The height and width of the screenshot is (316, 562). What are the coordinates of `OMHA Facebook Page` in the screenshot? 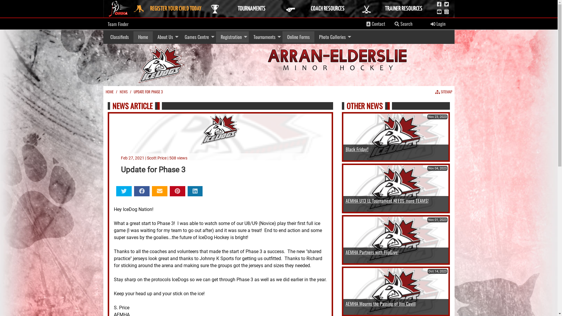 It's located at (439, 4).